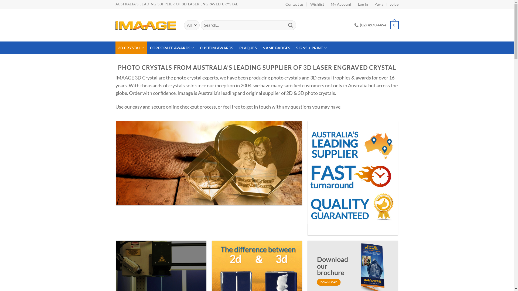 The width and height of the screenshot is (518, 291). I want to click on Search, so click(291, 25).